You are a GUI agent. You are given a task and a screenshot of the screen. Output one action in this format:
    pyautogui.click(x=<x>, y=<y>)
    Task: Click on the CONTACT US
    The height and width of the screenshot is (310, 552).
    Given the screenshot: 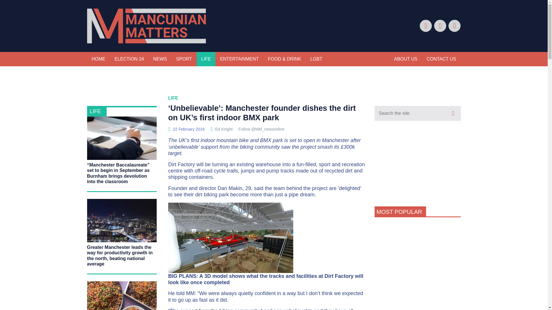 What is the action you would take?
    pyautogui.click(x=442, y=59)
    